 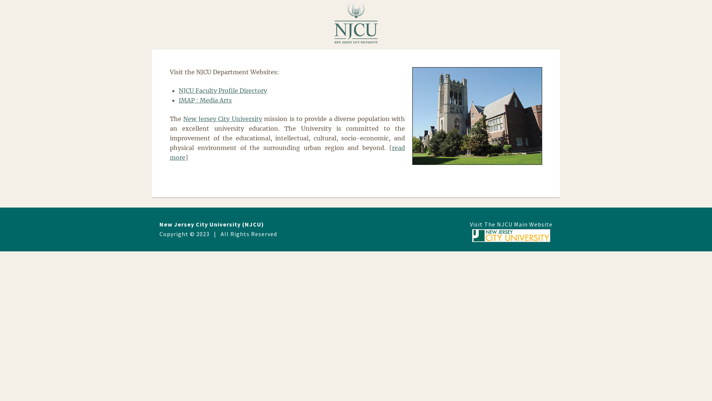 What do you see at coordinates (287, 153) in the screenshot?
I see `read more` at bounding box center [287, 153].